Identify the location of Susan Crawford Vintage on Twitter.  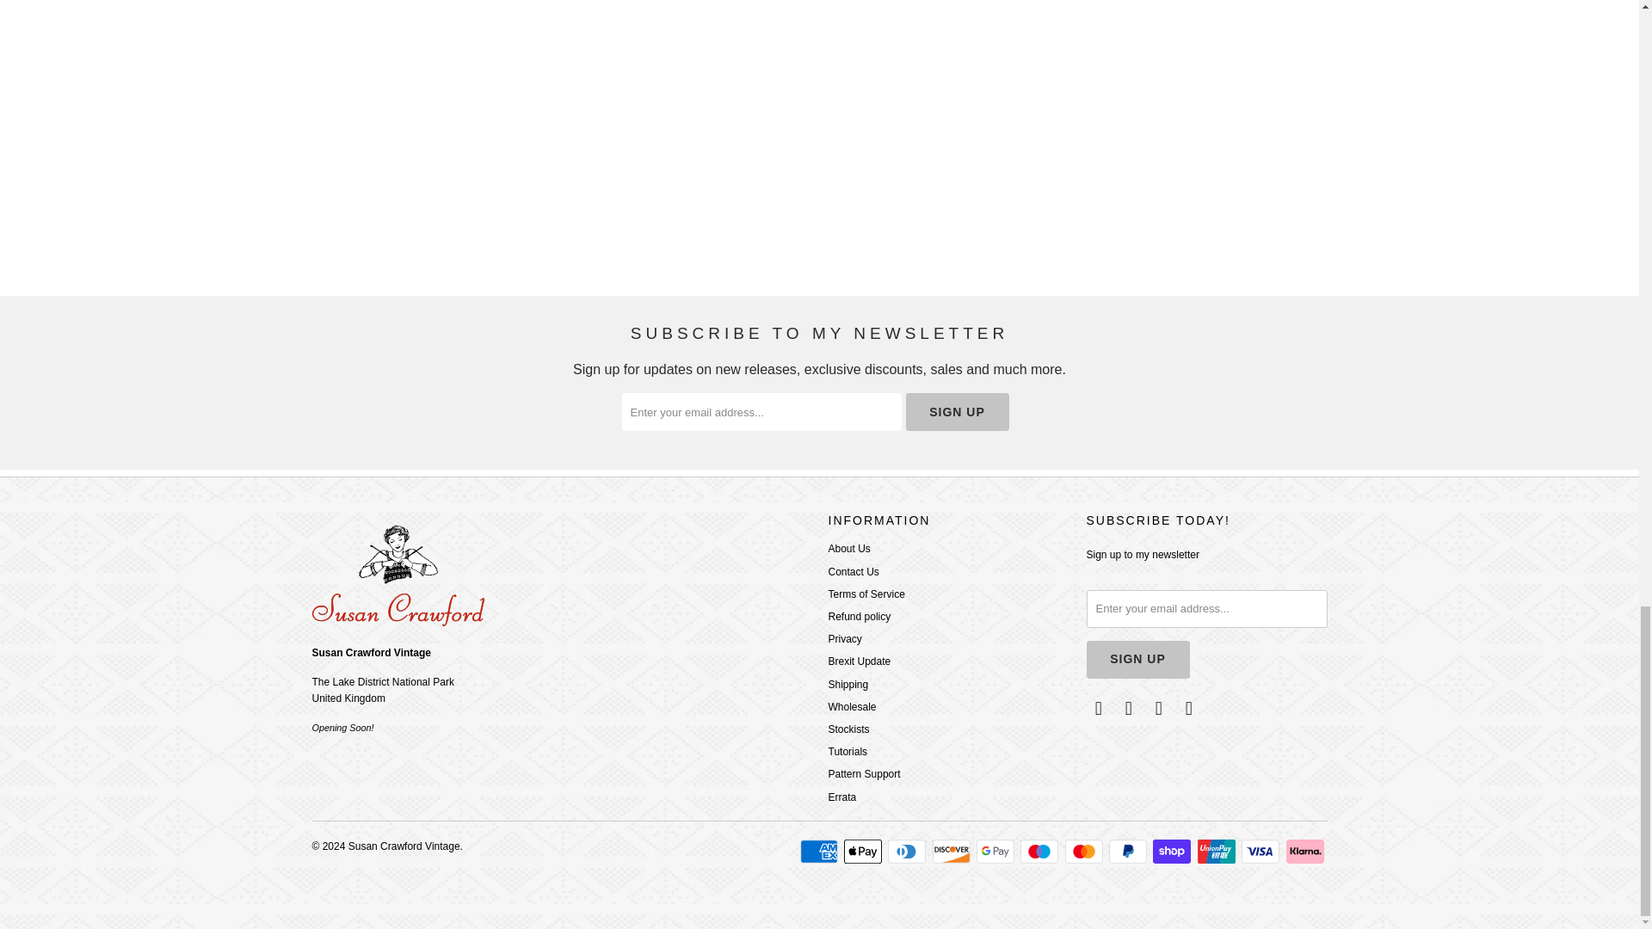
(1098, 709).